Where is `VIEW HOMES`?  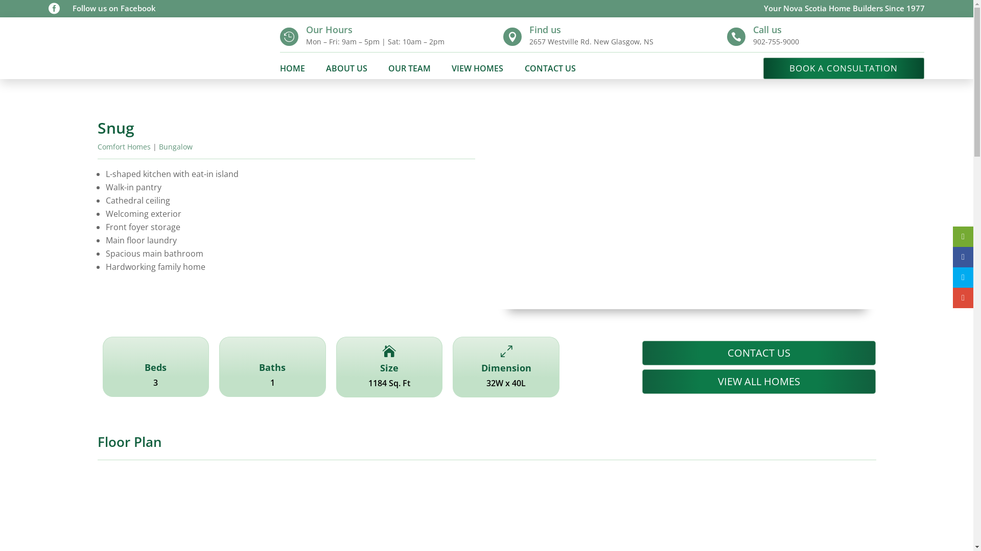
VIEW HOMES is located at coordinates (477, 70).